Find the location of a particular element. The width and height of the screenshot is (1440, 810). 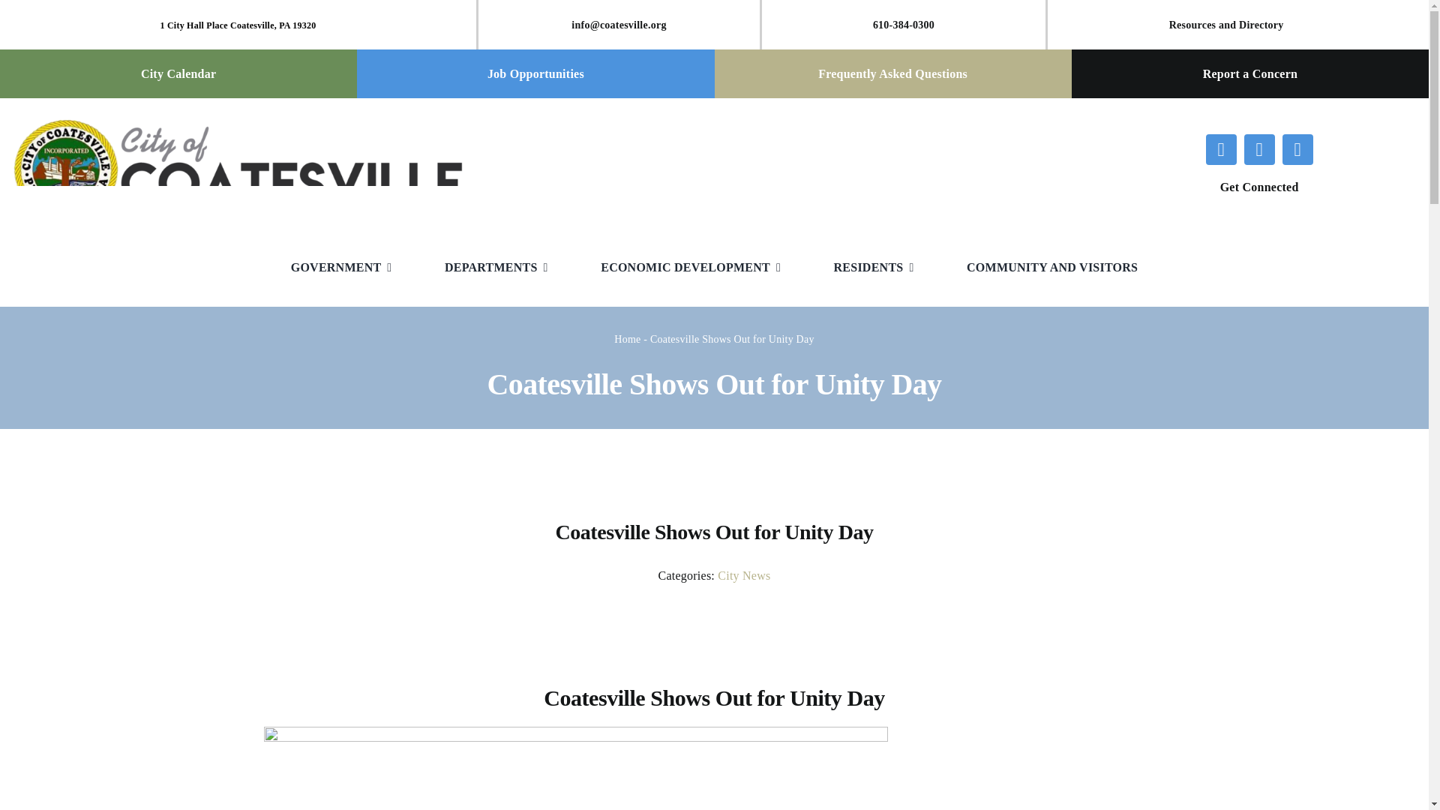

Report a Concern is located at coordinates (1249, 73).